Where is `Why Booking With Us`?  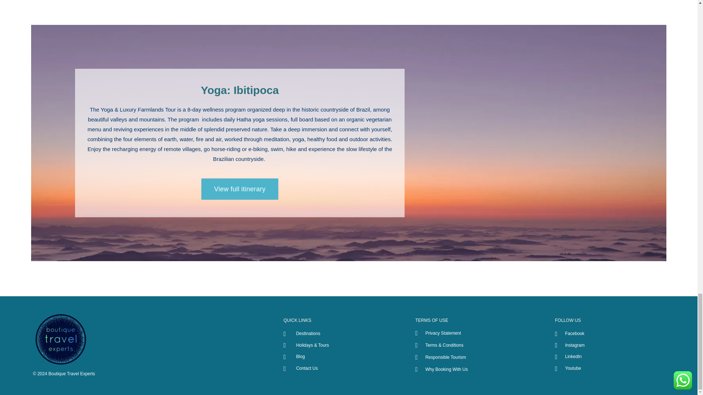
Why Booking With Us is located at coordinates (481, 369).